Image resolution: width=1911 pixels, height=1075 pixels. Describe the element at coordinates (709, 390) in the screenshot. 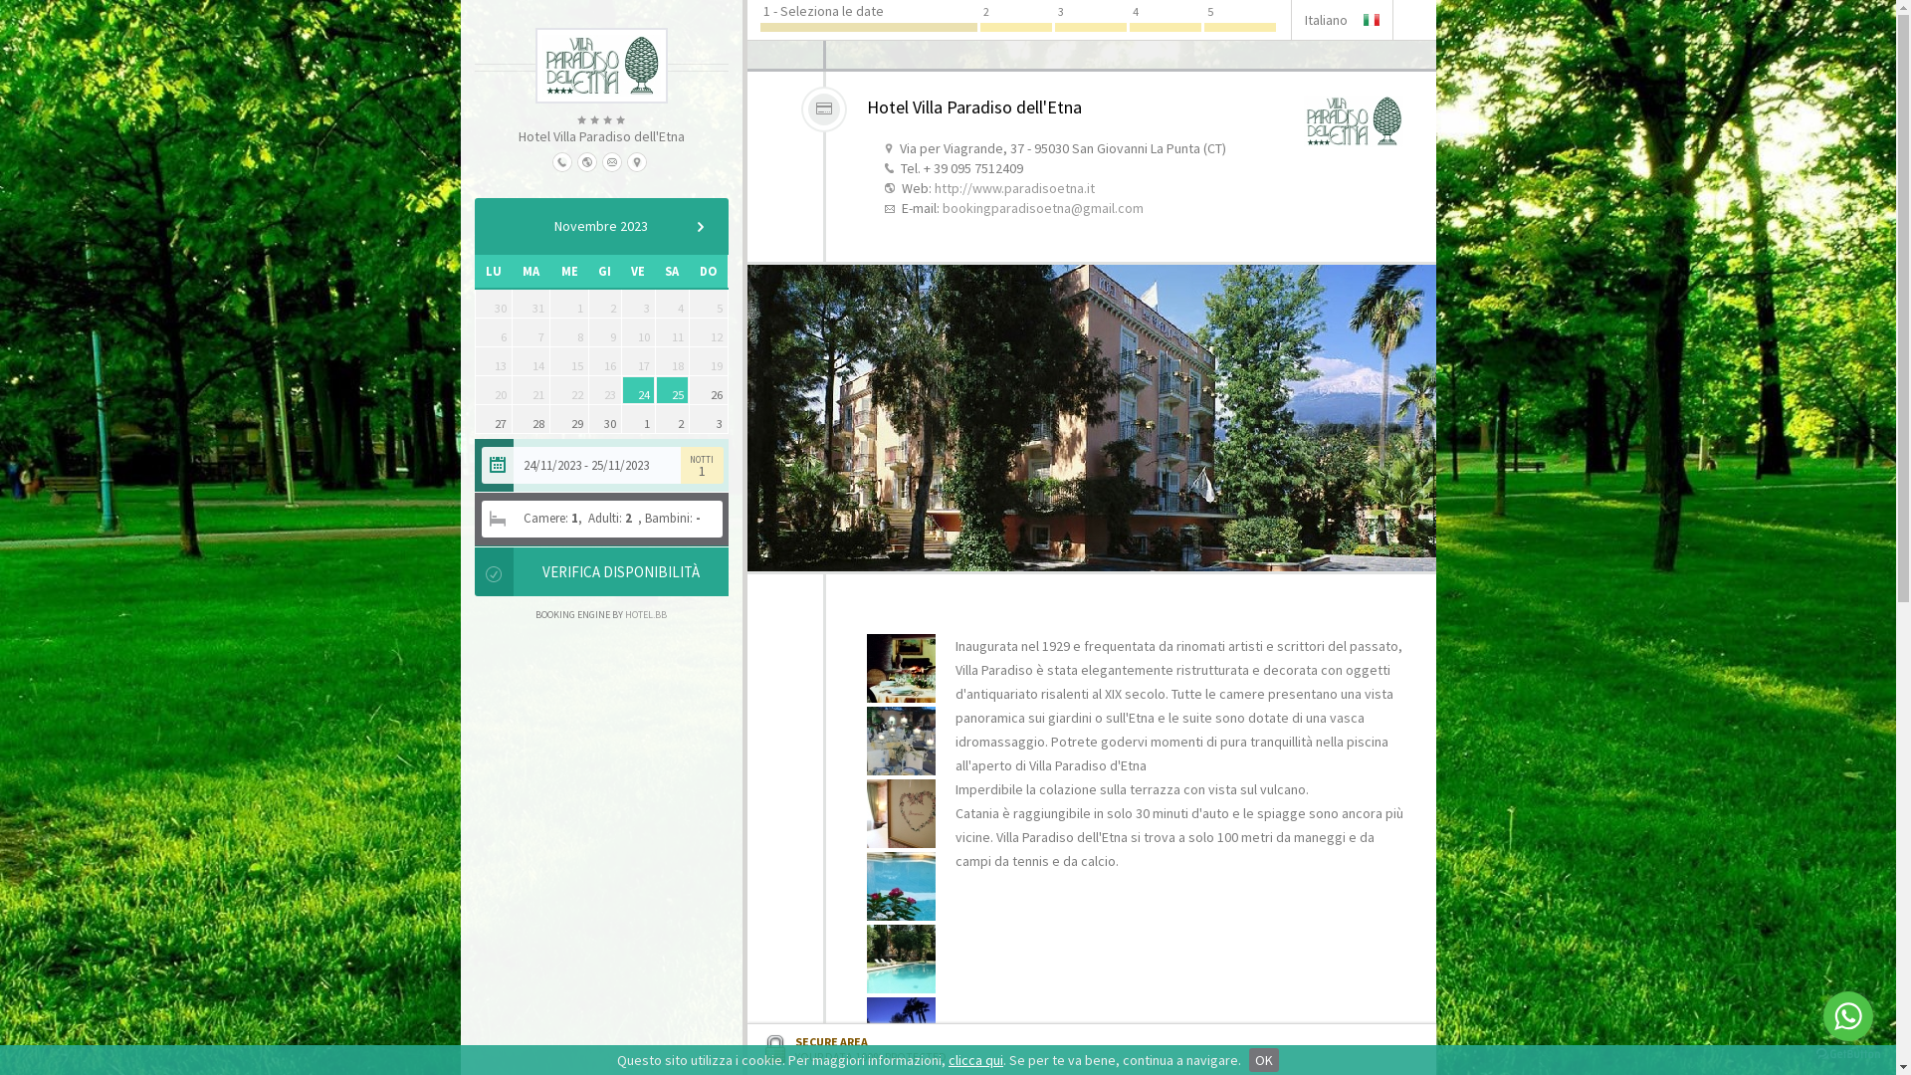

I see `26` at that location.